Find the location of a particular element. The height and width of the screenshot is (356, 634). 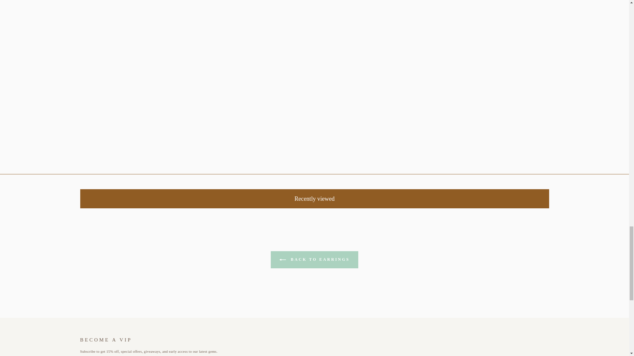

ICON-LEFT-ARROW is located at coordinates (283, 260).